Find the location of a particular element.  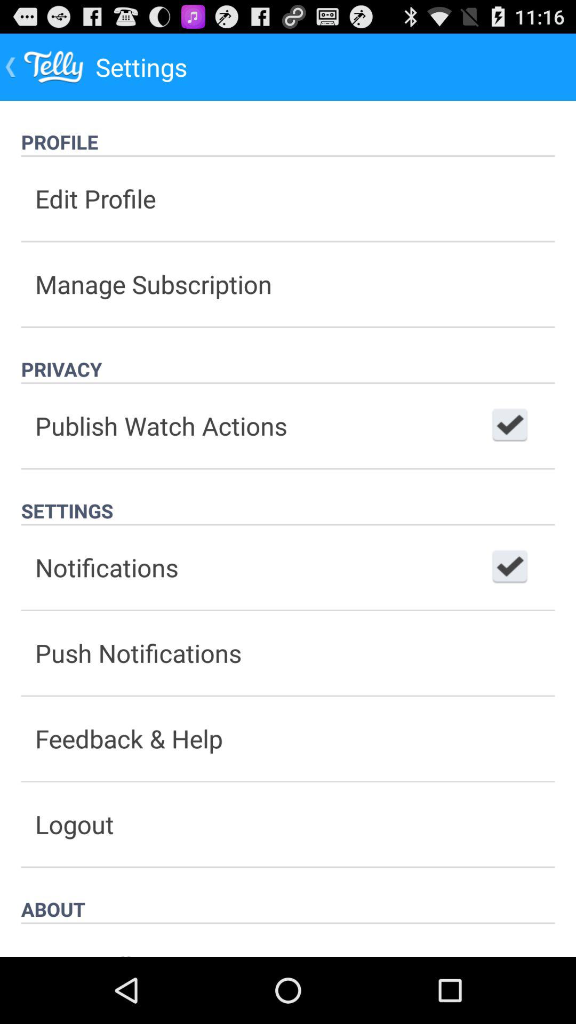

jump to rate telly item is located at coordinates (288, 940).